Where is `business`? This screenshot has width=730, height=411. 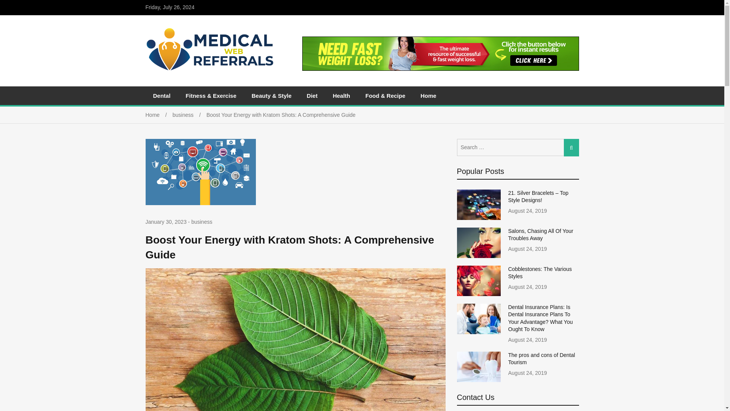
business is located at coordinates (189, 115).